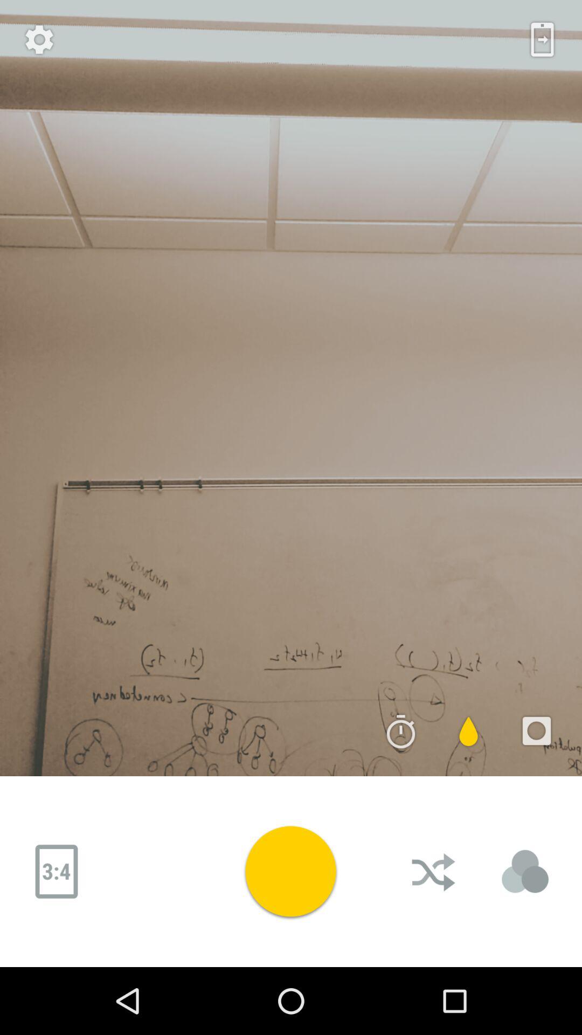  Describe the element at coordinates (435, 872) in the screenshot. I see `change order top to bottom` at that location.